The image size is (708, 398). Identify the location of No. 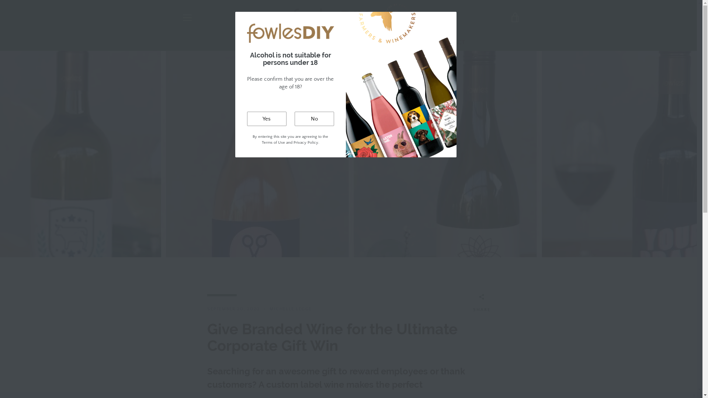
(314, 119).